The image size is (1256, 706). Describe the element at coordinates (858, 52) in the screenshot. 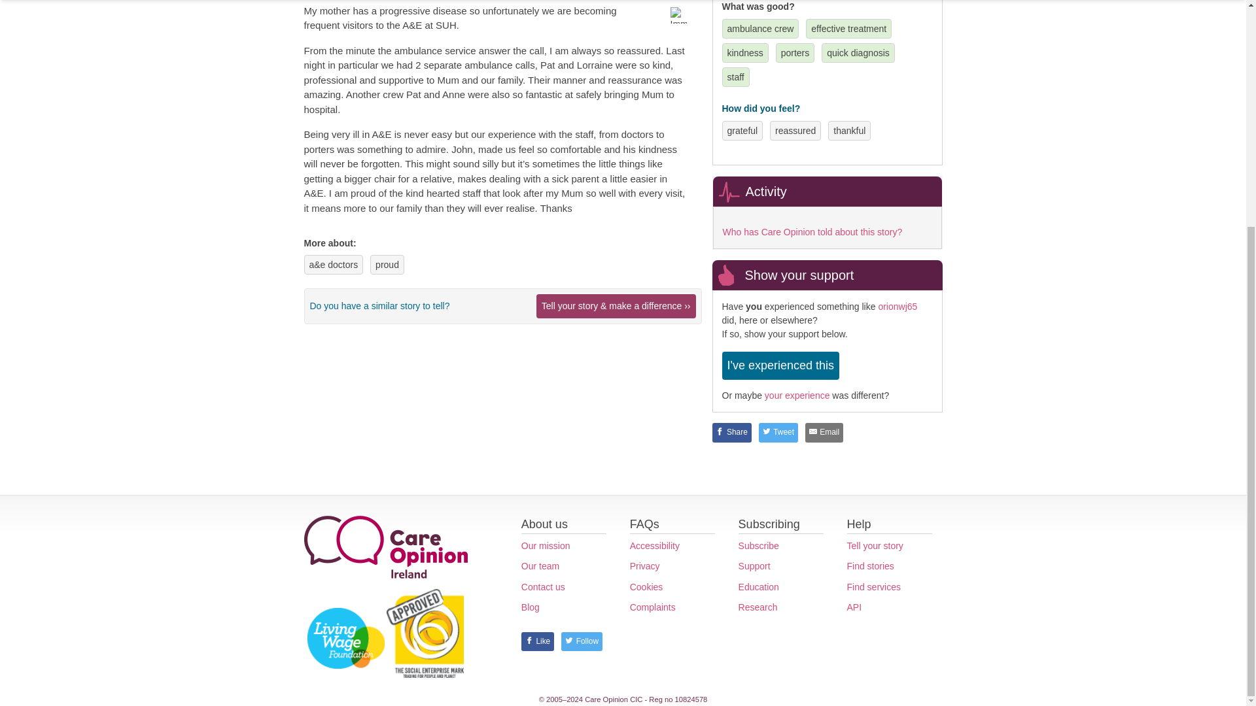

I see `quick diagnosis` at that location.